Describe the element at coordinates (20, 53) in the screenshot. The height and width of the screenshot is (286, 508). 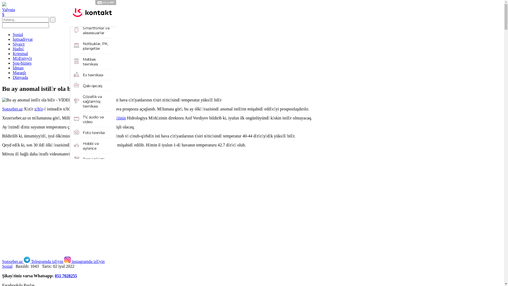
I see `Kriminal` at that location.